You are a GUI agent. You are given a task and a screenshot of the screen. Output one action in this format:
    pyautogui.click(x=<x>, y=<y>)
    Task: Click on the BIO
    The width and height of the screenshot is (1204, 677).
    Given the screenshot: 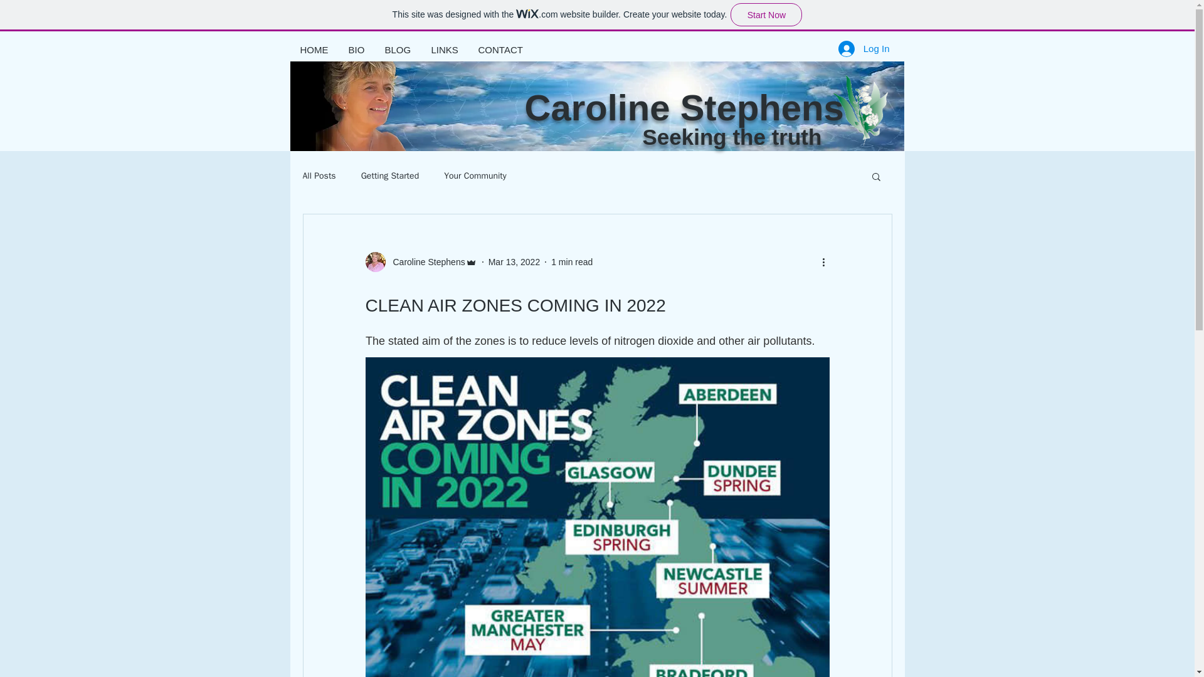 What is the action you would take?
    pyautogui.click(x=356, y=50)
    